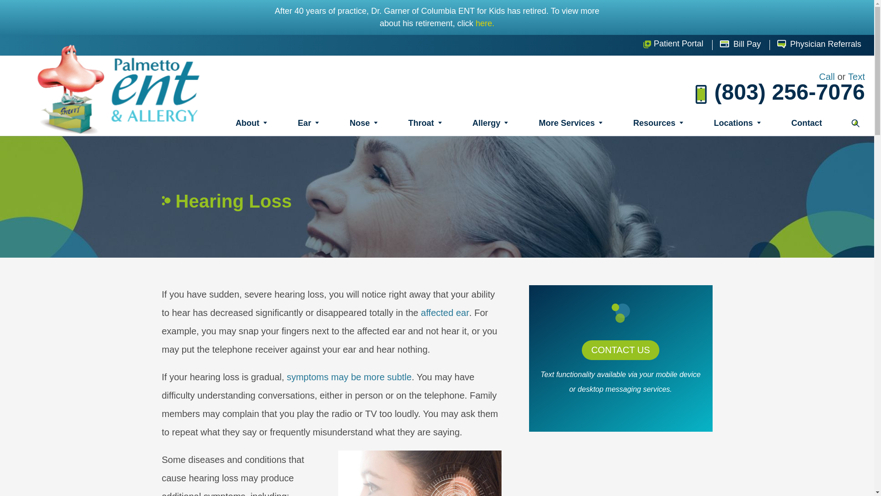  What do you see at coordinates (251, 123) in the screenshot?
I see `About` at bounding box center [251, 123].